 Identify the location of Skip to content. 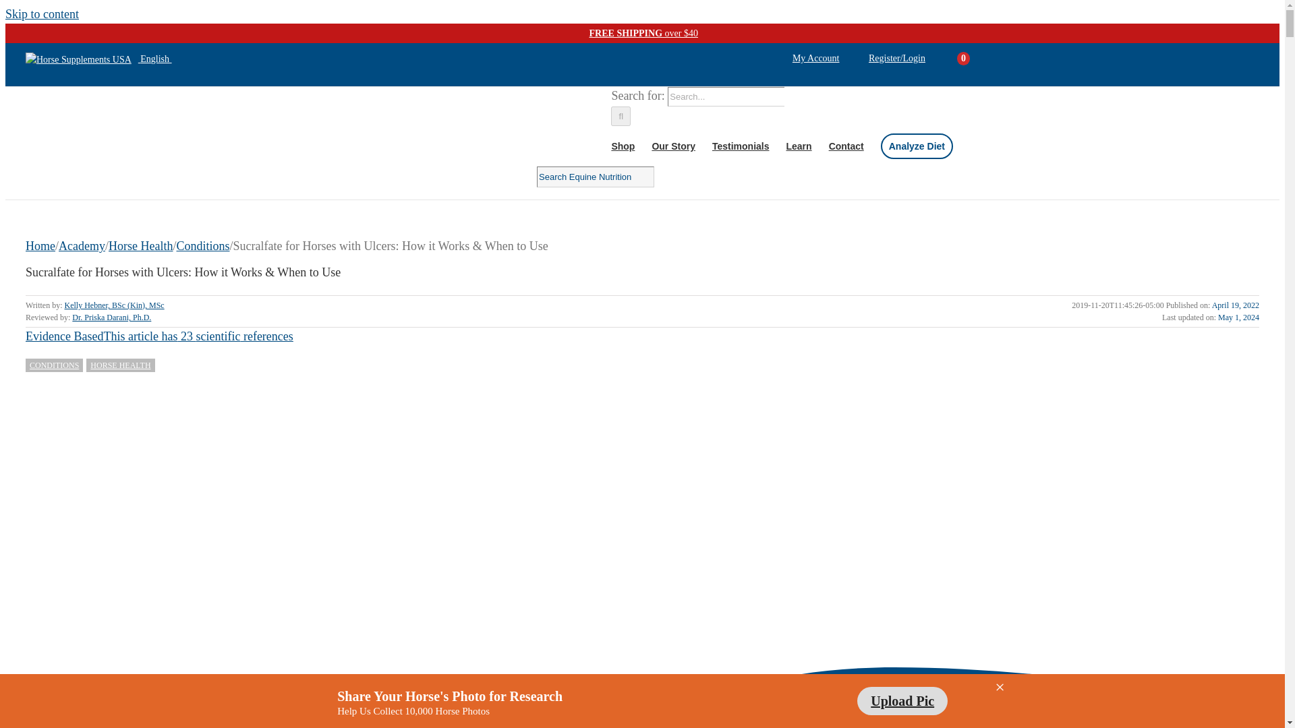
(42, 13).